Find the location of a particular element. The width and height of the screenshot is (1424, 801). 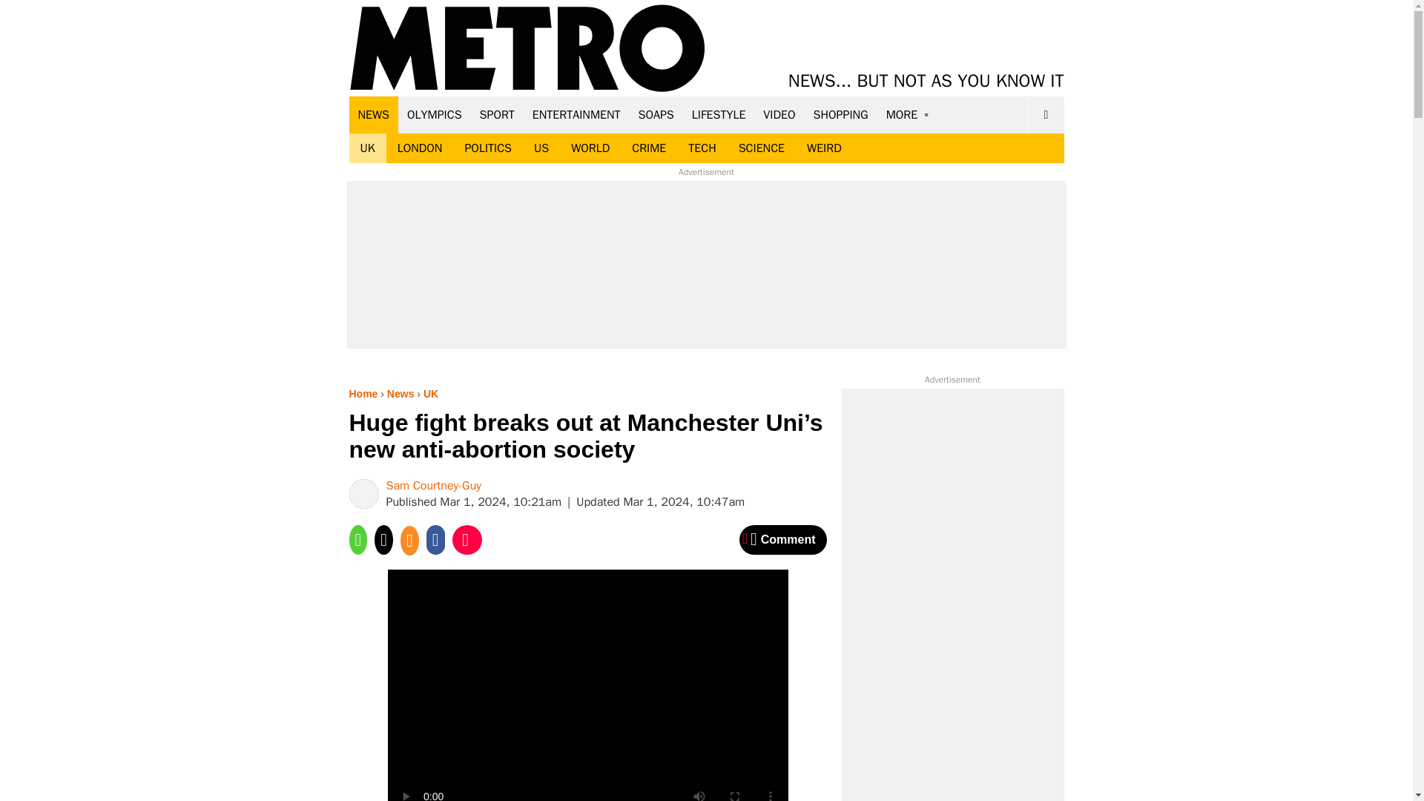

POLITICS is located at coordinates (487, 148).